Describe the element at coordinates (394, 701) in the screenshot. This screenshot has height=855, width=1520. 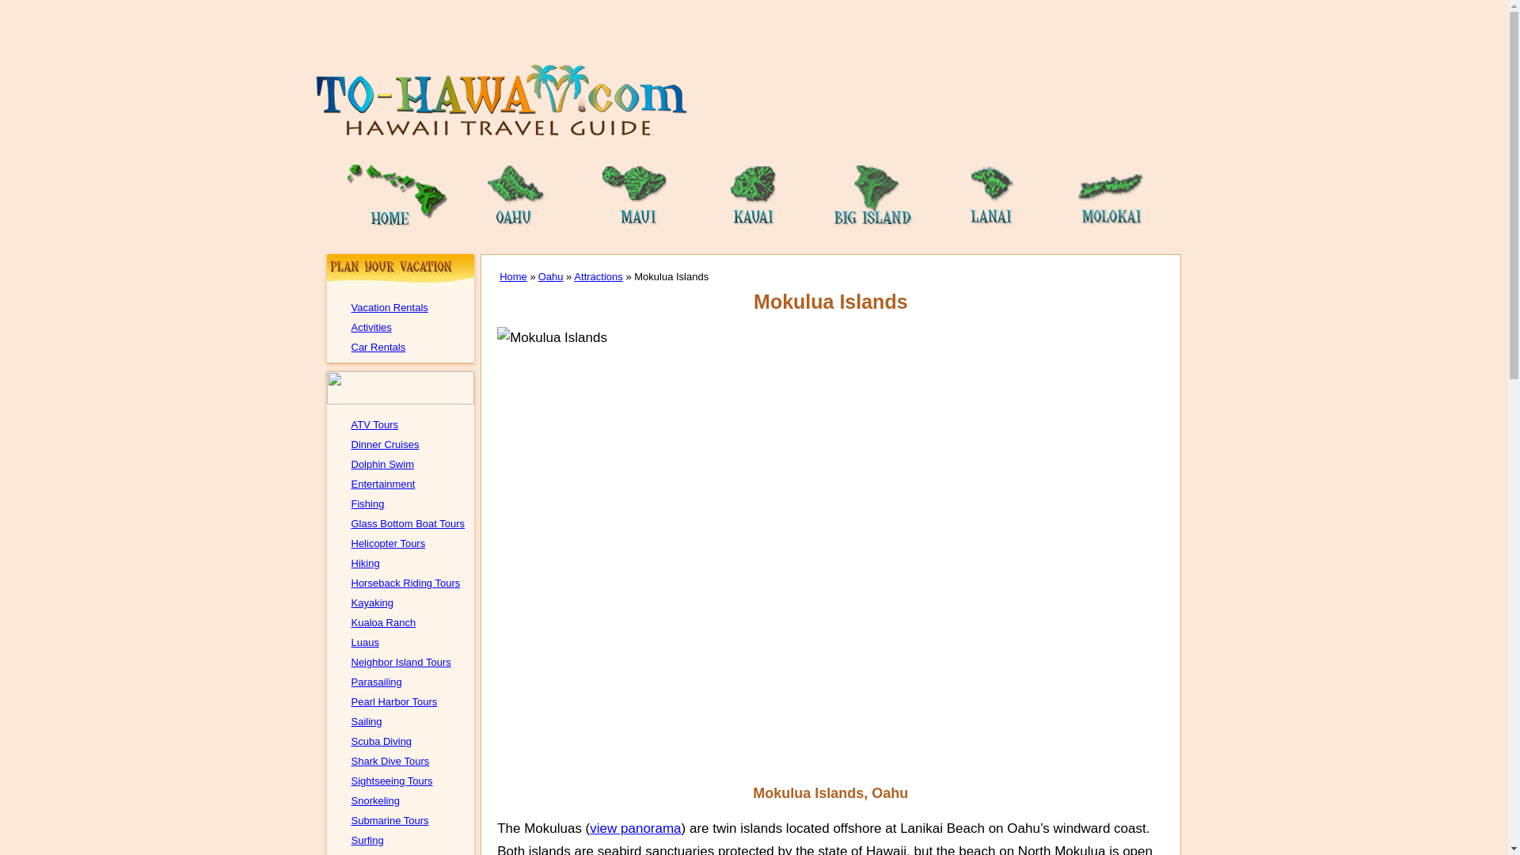
I see `Pearl Harbor Tours` at that location.